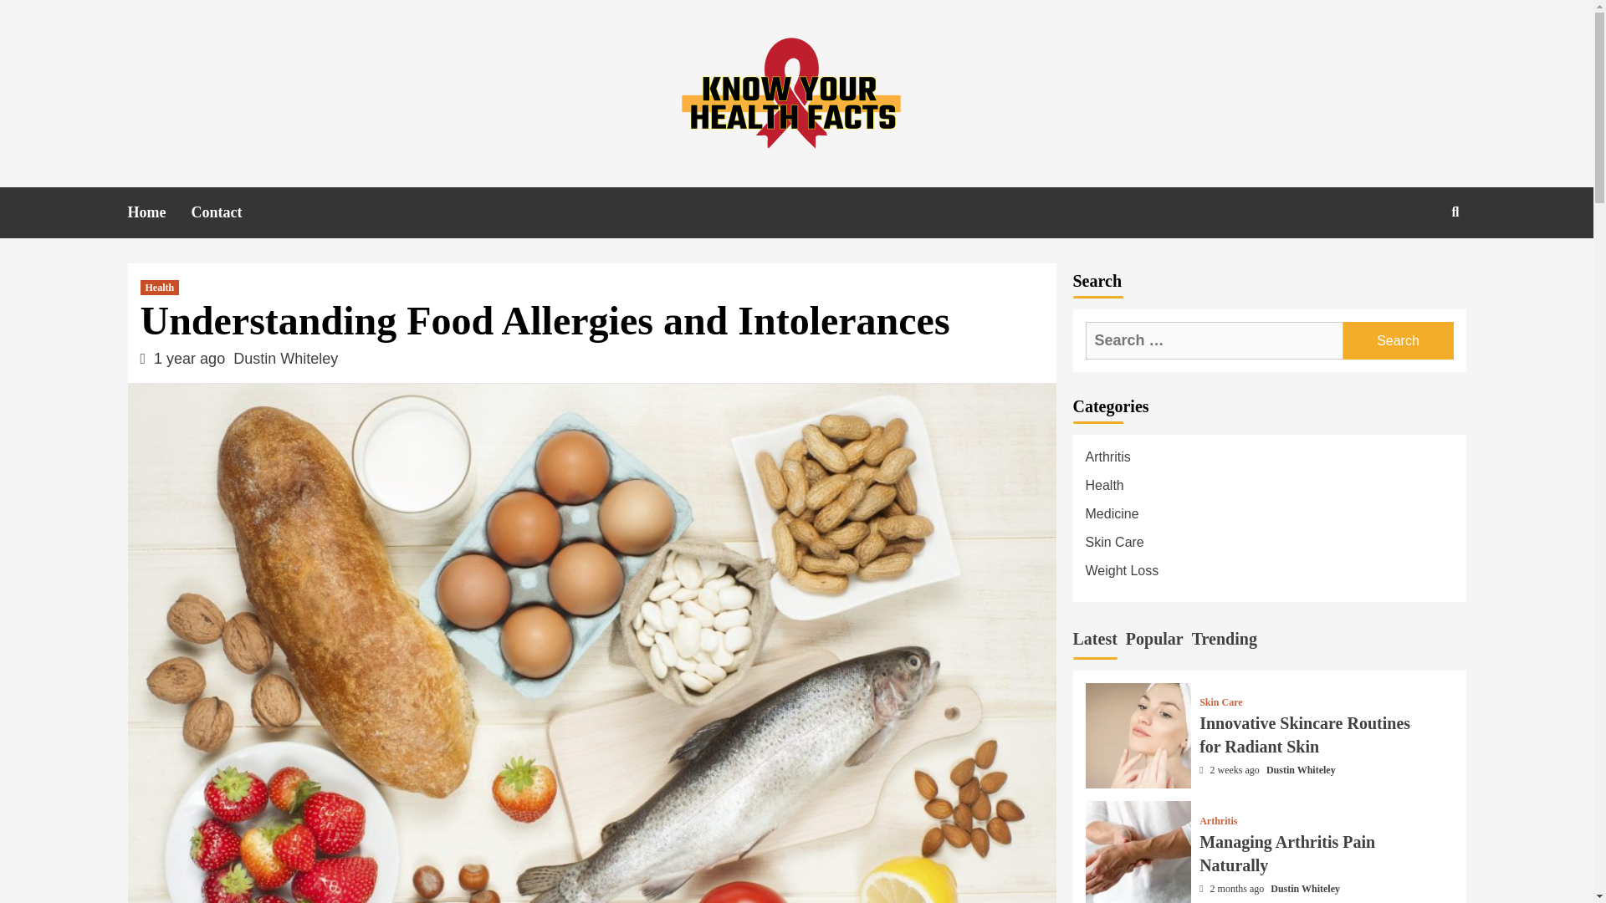 The image size is (1606, 903). I want to click on Weight Loss, so click(1269, 575).